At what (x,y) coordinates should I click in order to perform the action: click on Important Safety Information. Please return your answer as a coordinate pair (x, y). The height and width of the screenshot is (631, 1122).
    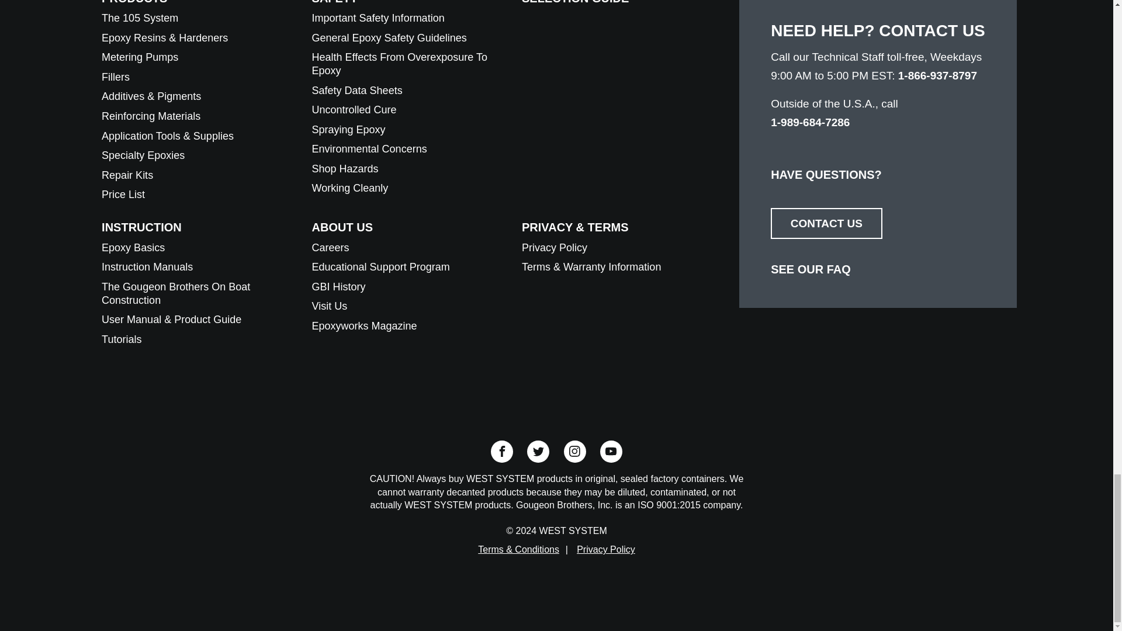
    Looking at the image, I should click on (378, 18).